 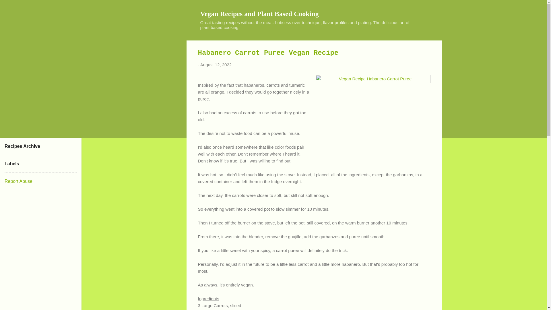 I want to click on permanent link, so click(x=216, y=65).